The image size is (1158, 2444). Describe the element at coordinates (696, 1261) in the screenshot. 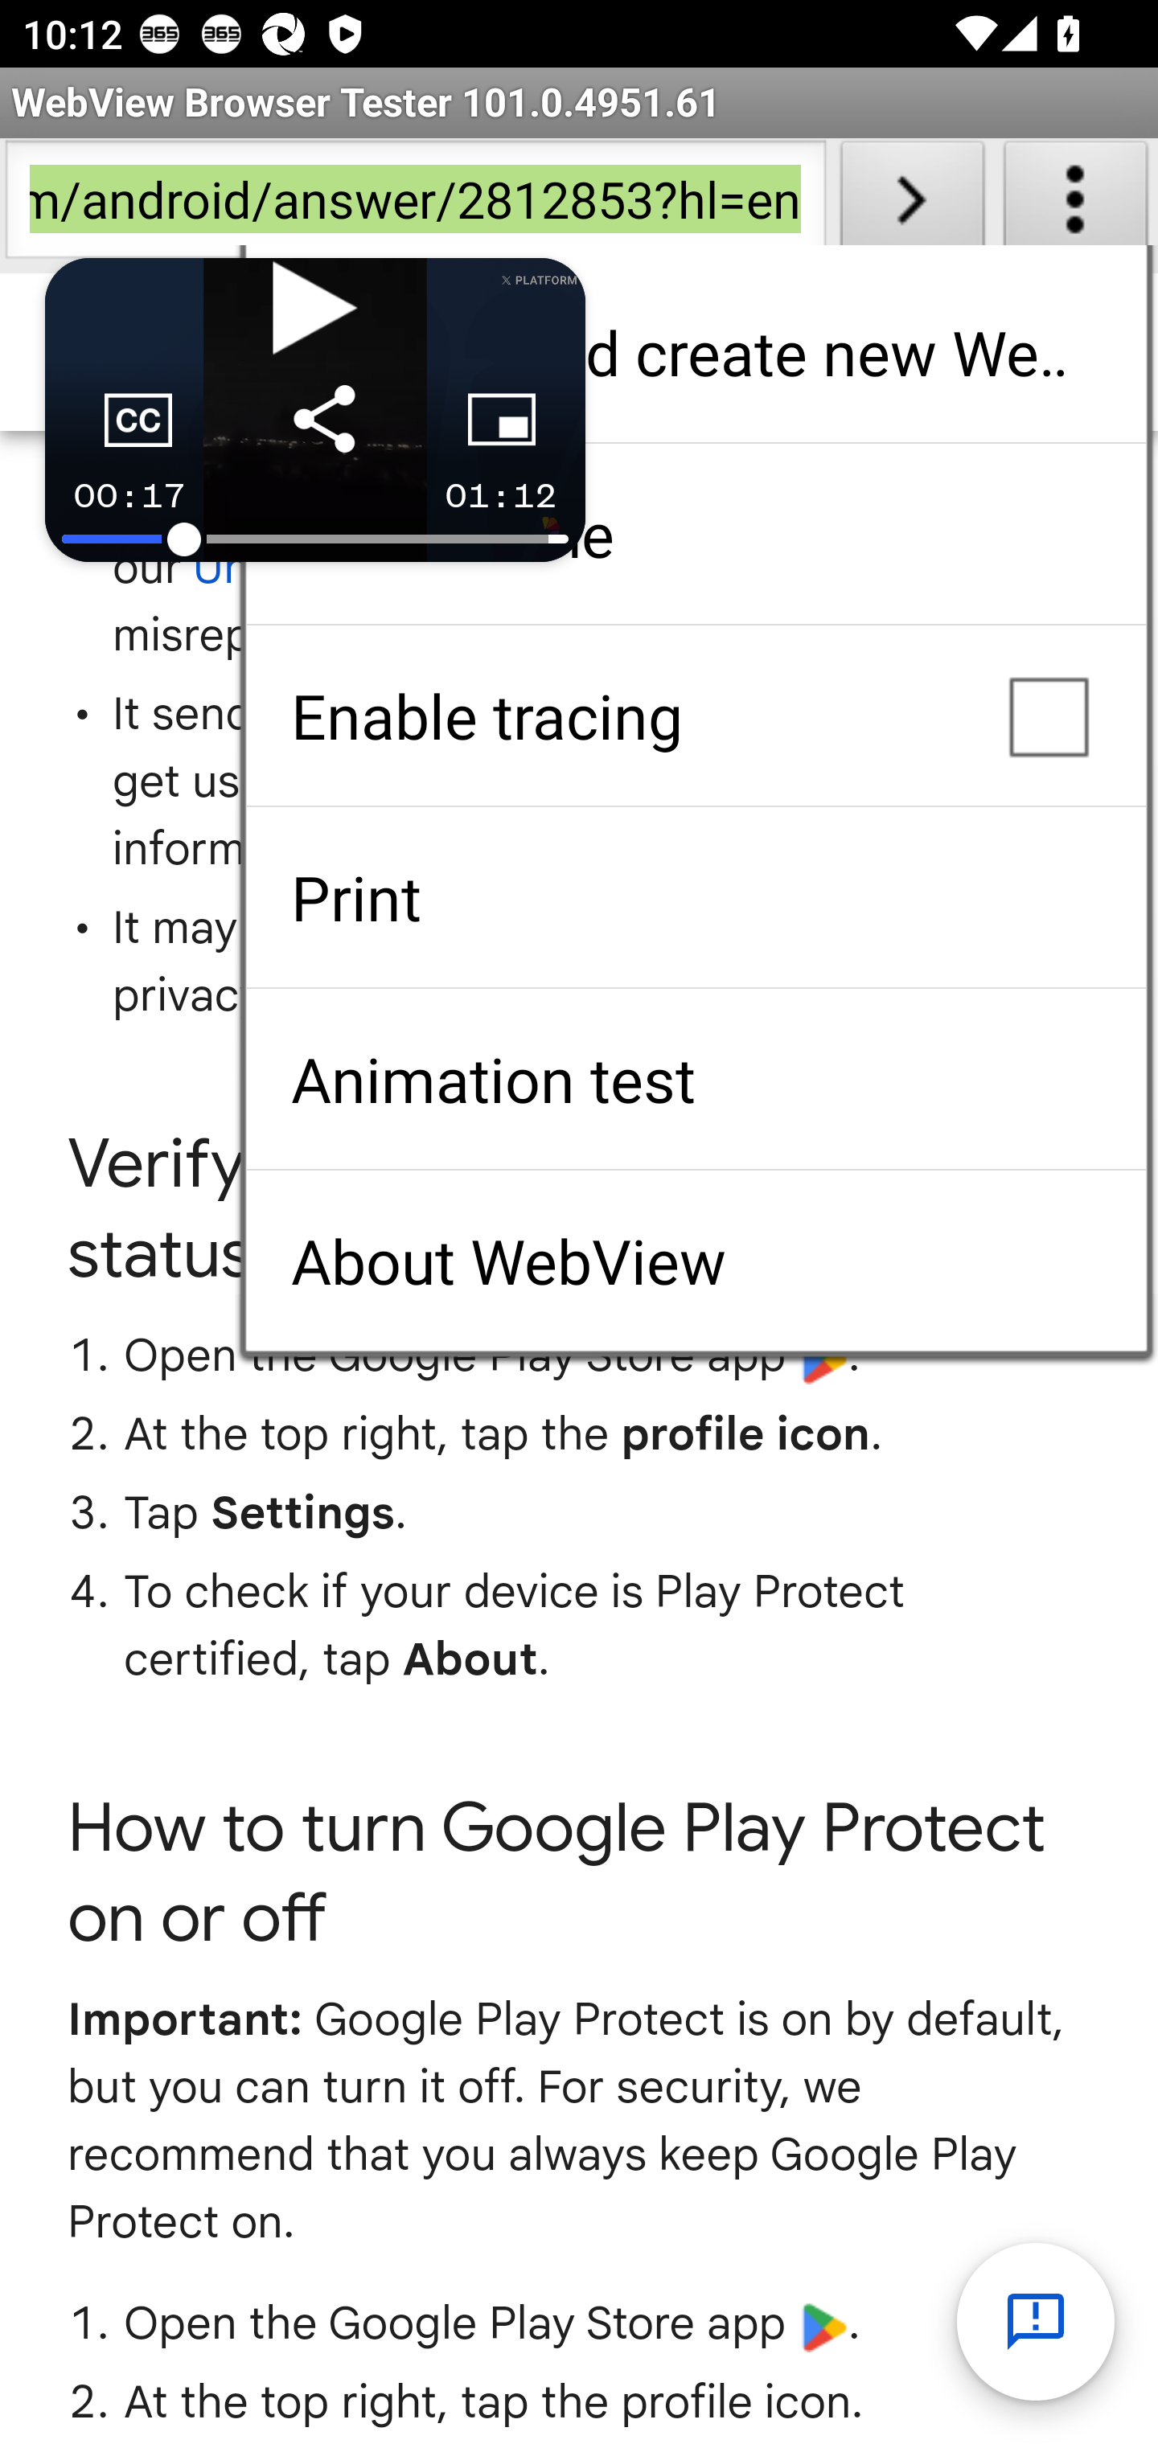

I see `About WebView` at that location.